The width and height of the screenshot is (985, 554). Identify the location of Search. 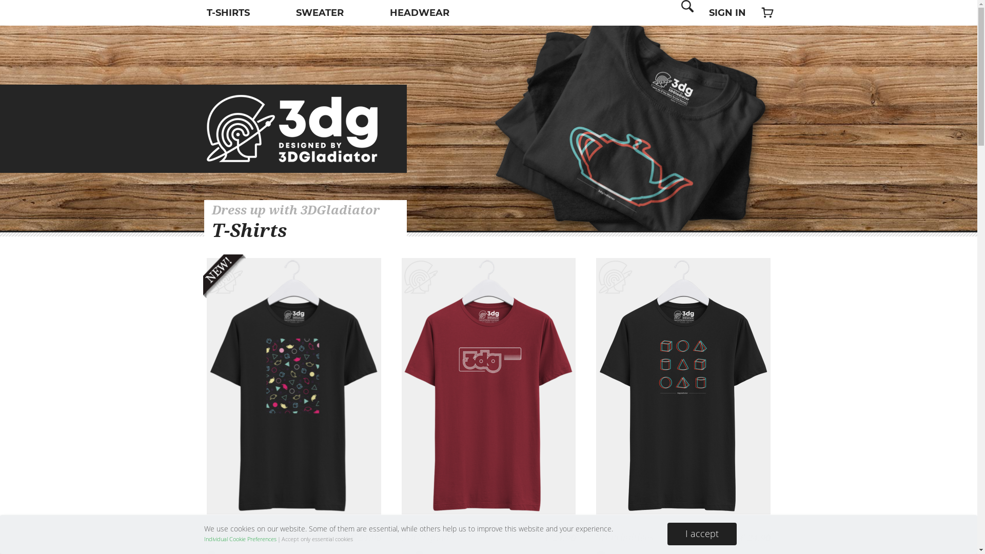
(16, 7).